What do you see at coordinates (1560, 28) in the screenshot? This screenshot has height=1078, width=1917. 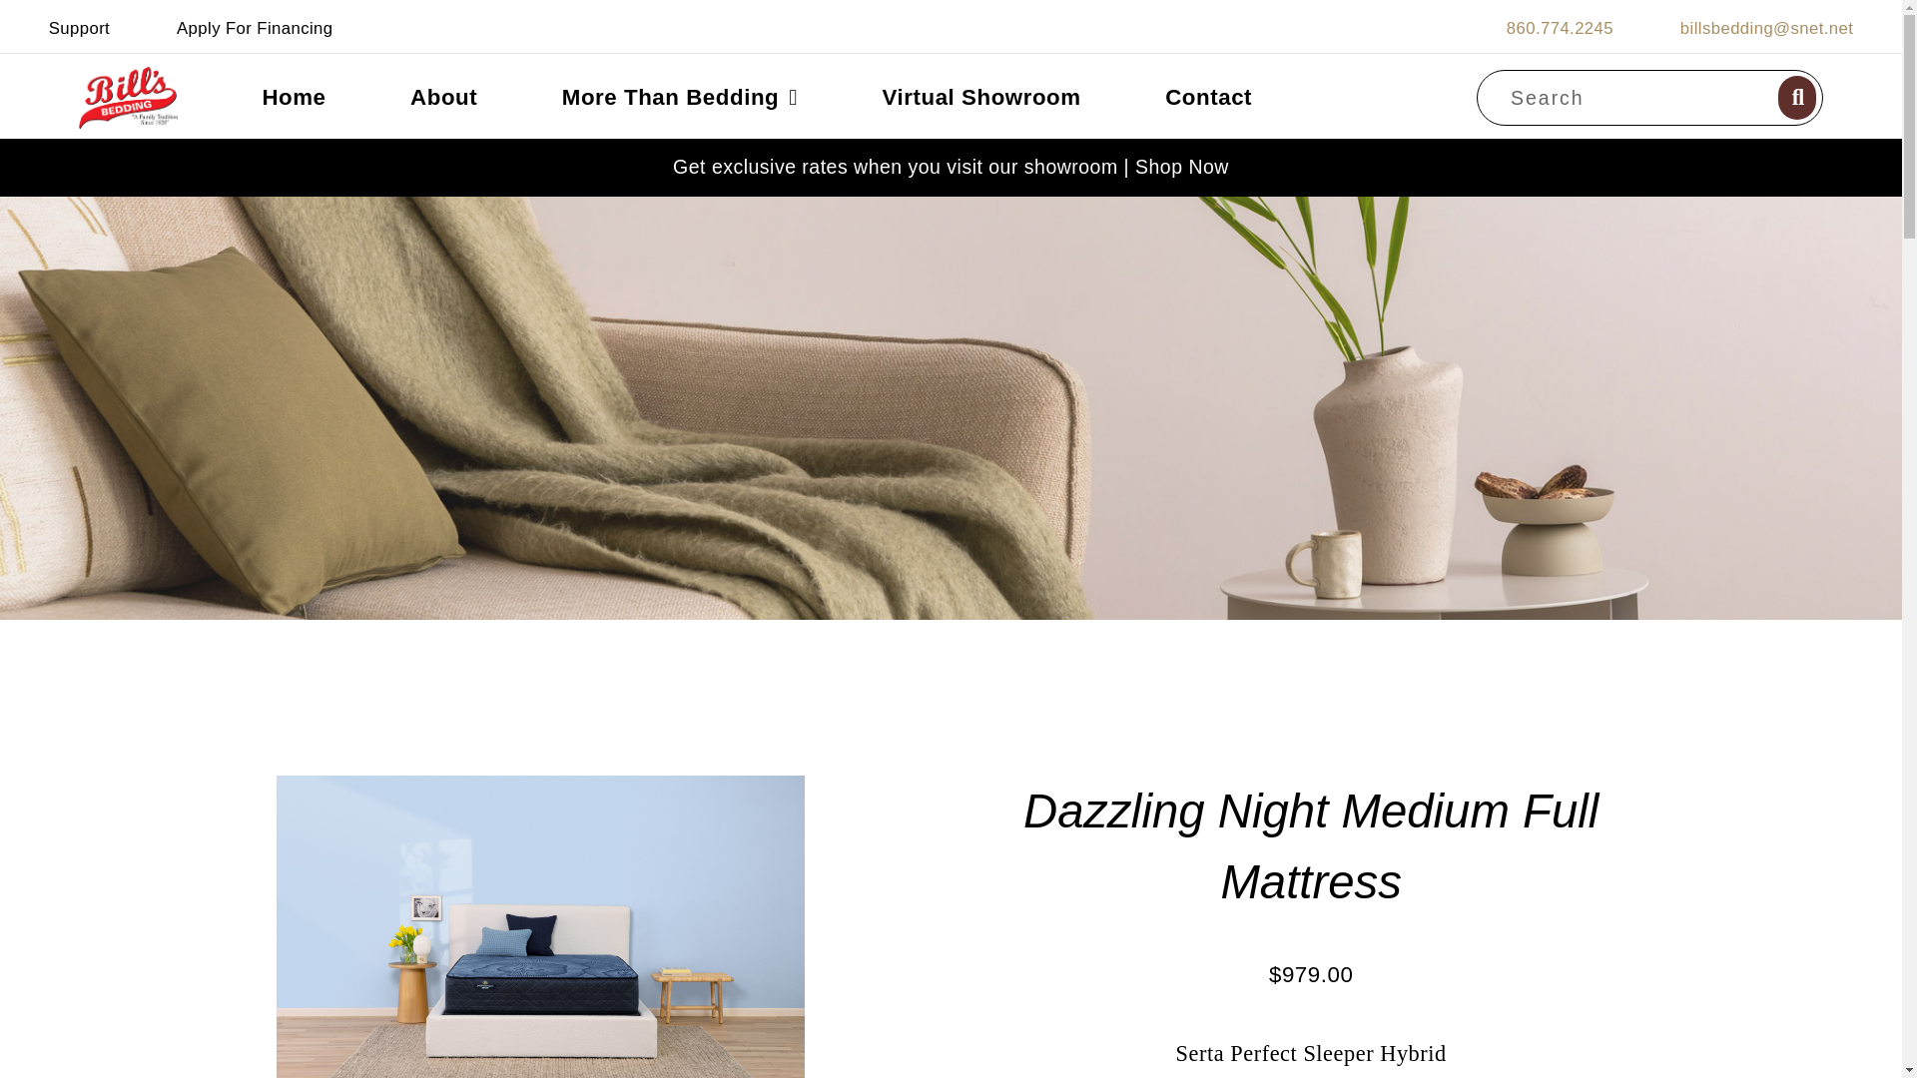 I see `860.774.2245` at bounding box center [1560, 28].